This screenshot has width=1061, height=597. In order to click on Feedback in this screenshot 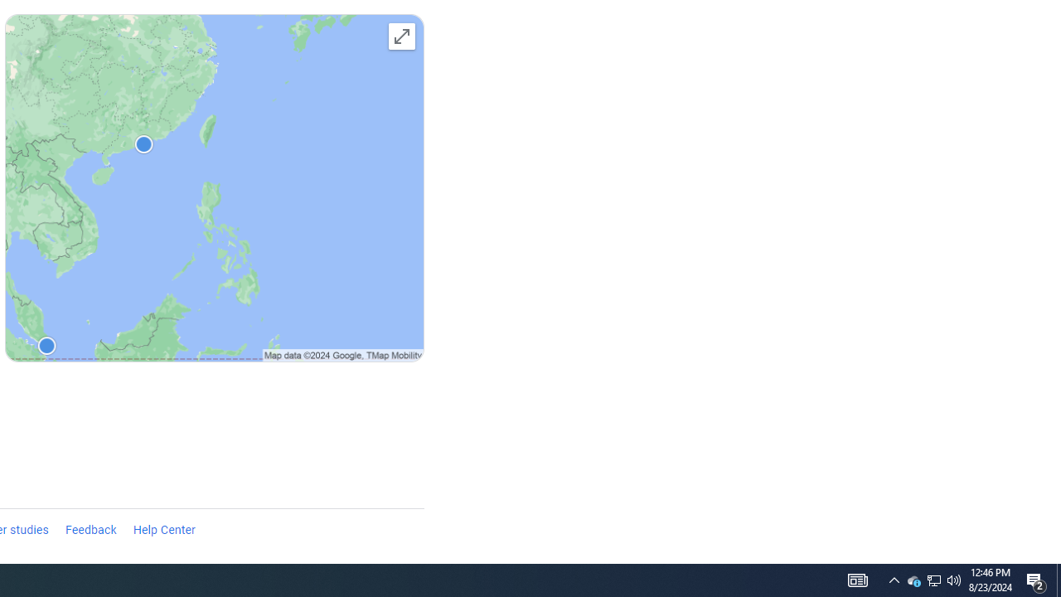, I will do `click(90, 531)`.